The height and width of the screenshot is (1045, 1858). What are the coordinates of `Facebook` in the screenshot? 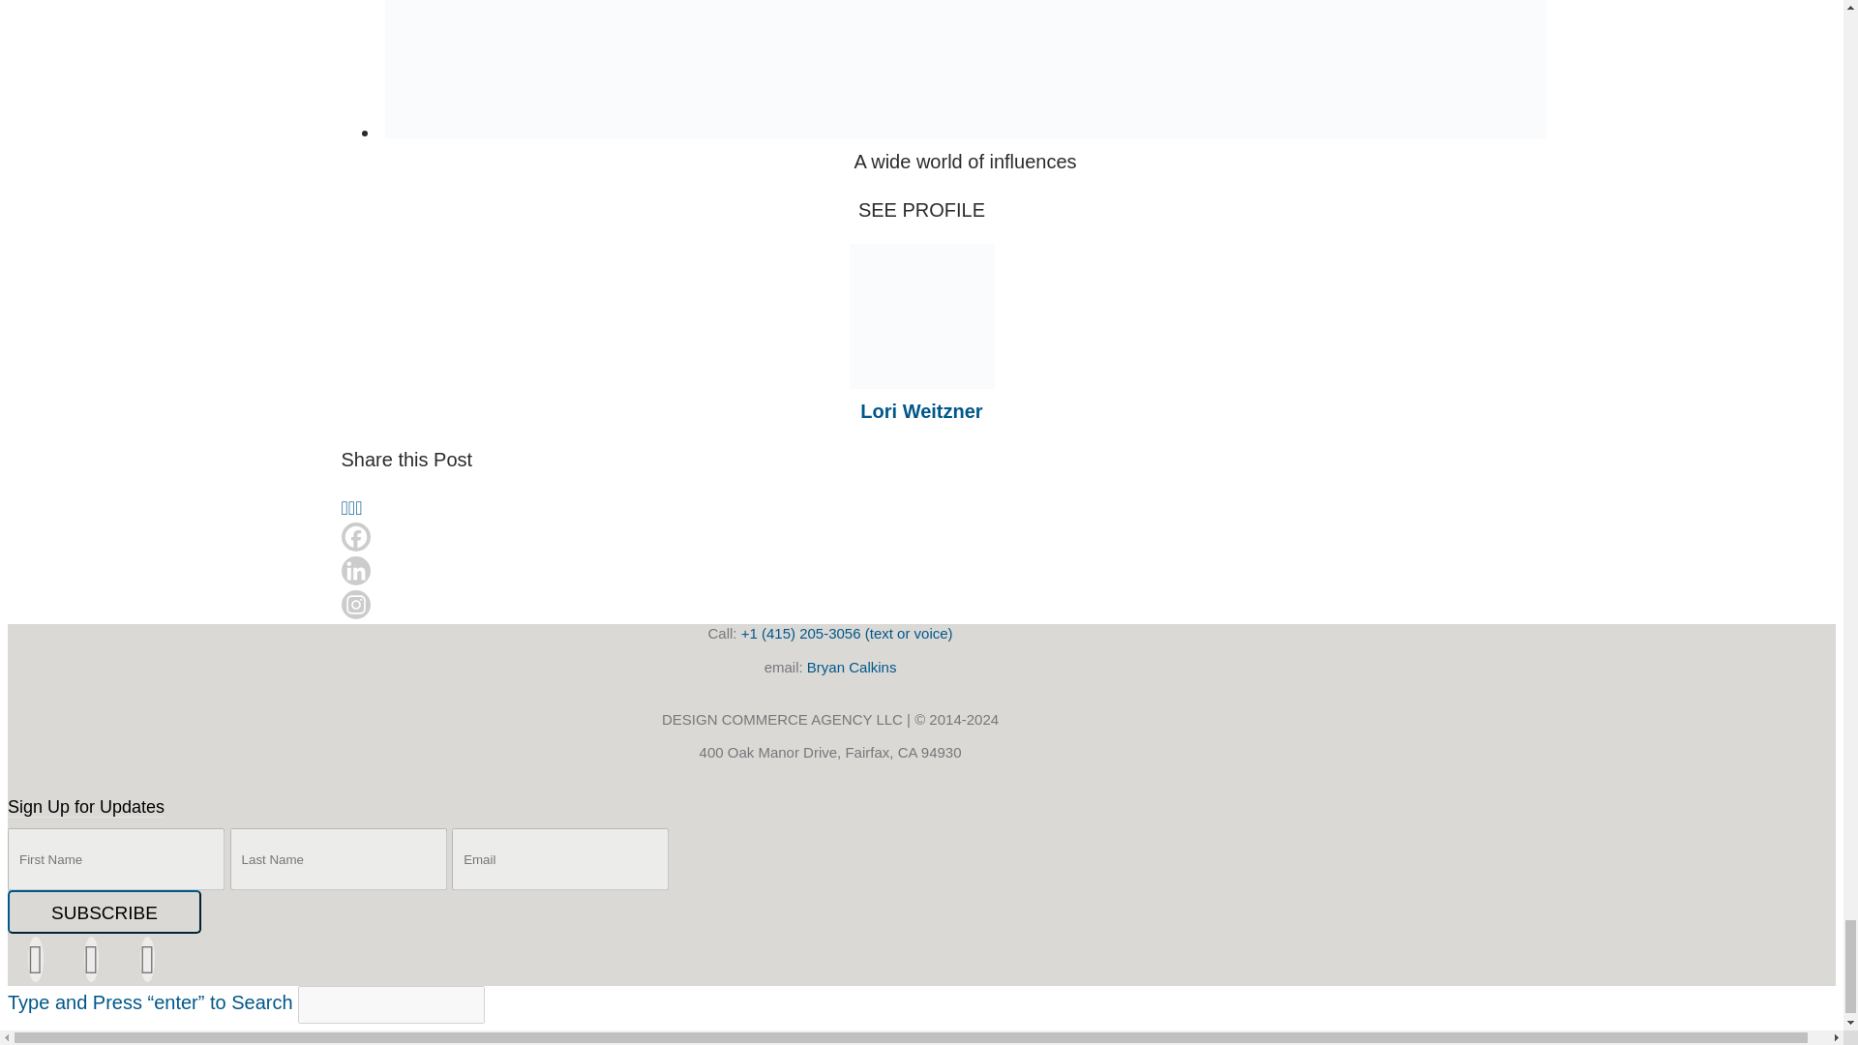 It's located at (354, 537).